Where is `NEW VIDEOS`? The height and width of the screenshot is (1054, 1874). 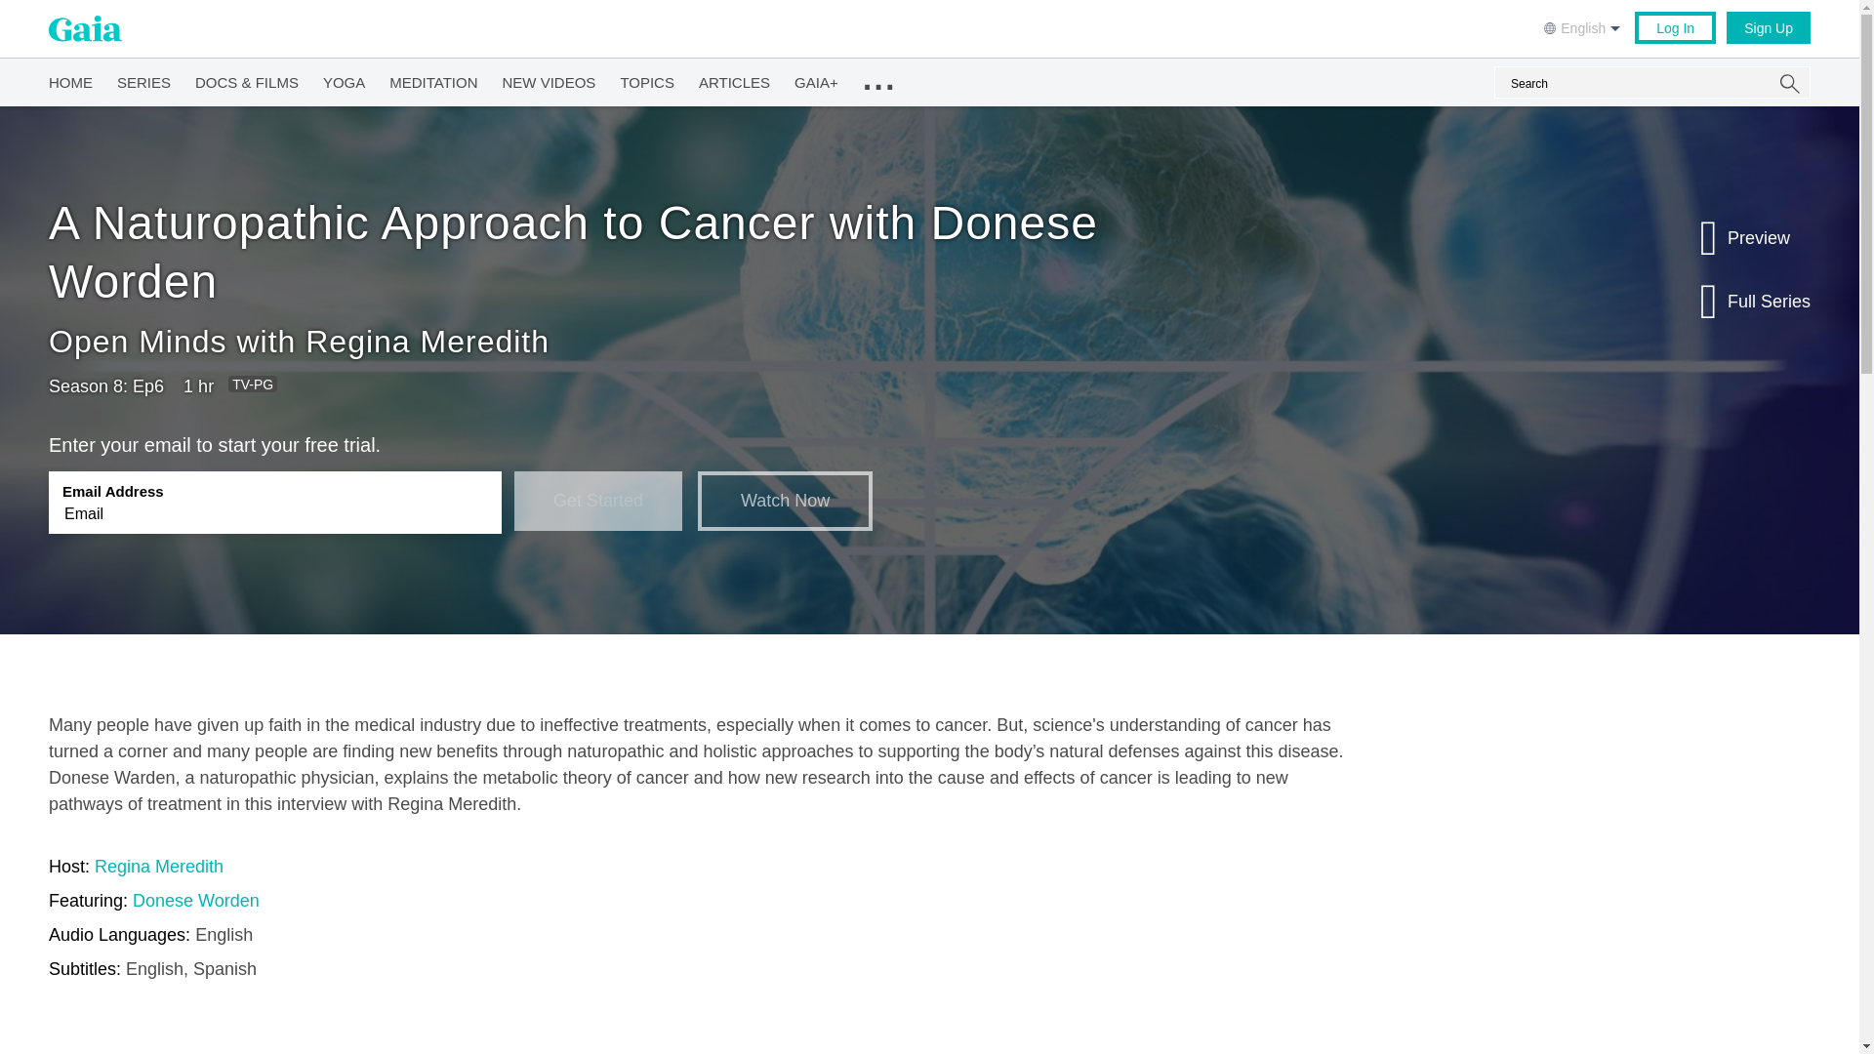 NEW VIDEOS is located at coordinates (549, 79).